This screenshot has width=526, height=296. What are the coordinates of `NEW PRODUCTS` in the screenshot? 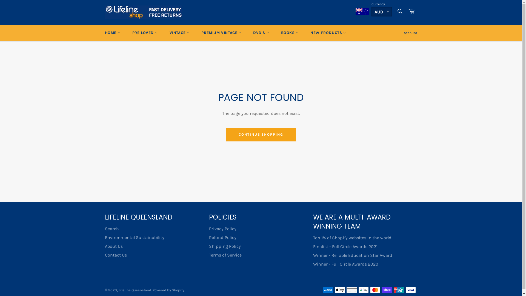 It's located at (328, 33).